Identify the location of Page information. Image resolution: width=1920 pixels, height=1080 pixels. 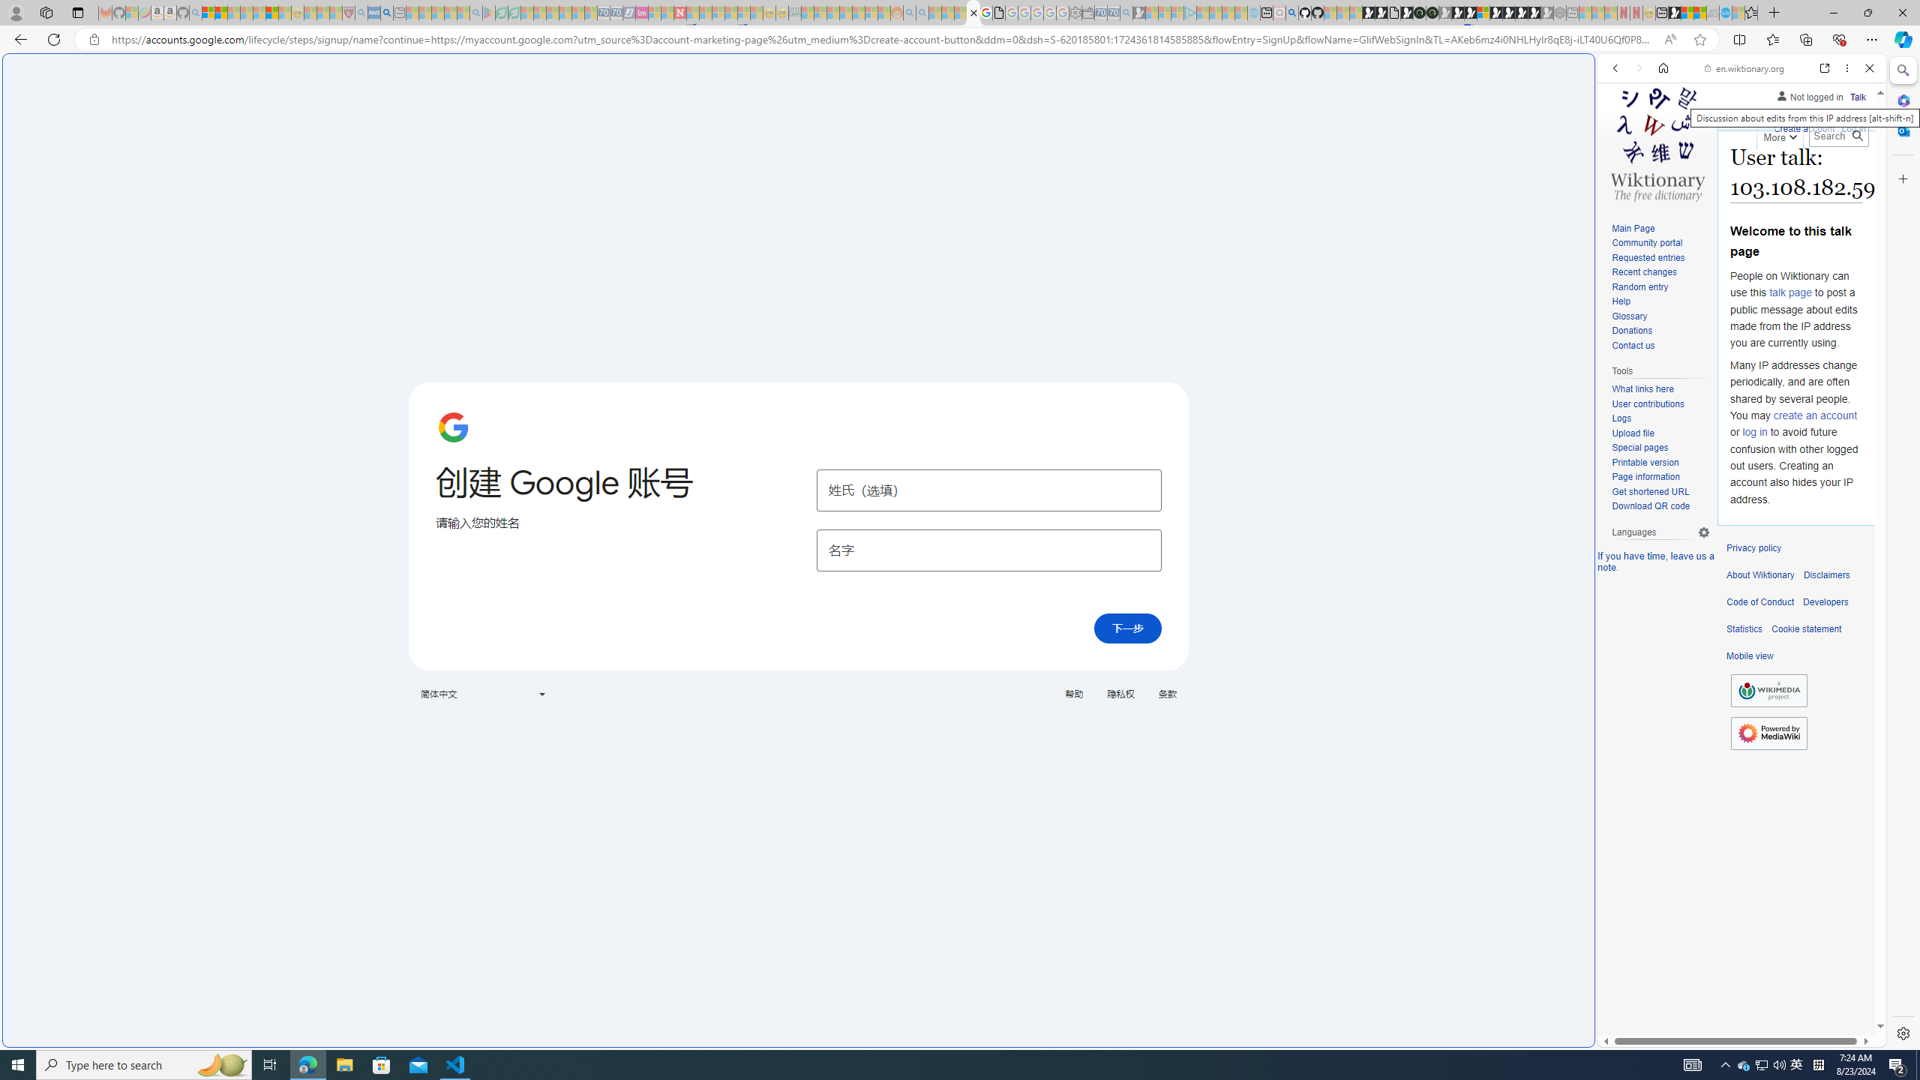
(1645, 477).